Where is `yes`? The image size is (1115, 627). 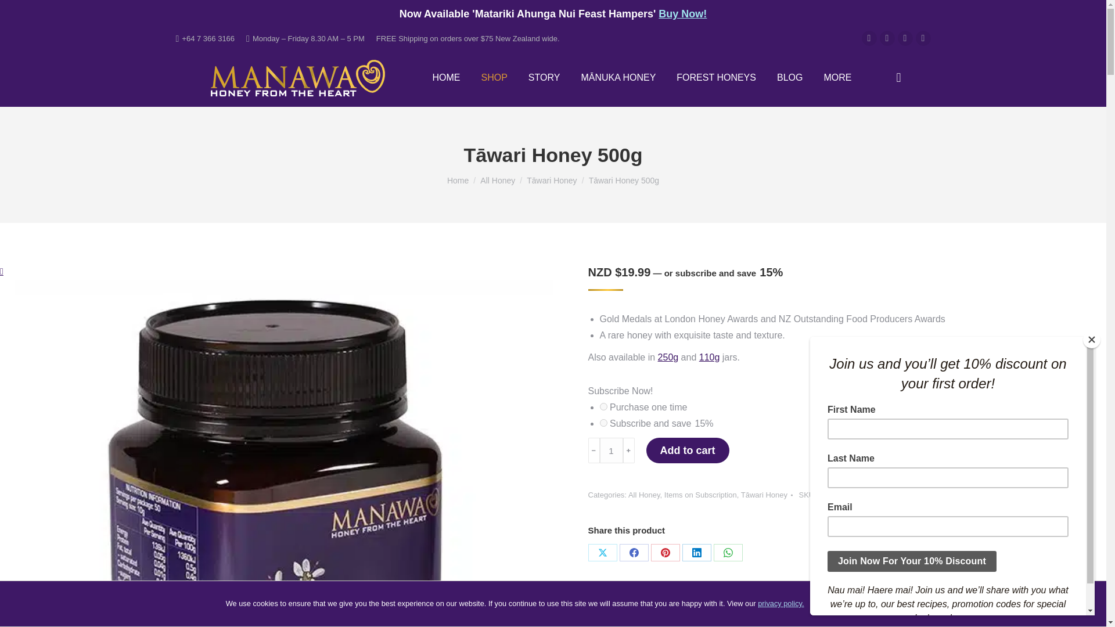 yes is located at coordinates (603, 423).